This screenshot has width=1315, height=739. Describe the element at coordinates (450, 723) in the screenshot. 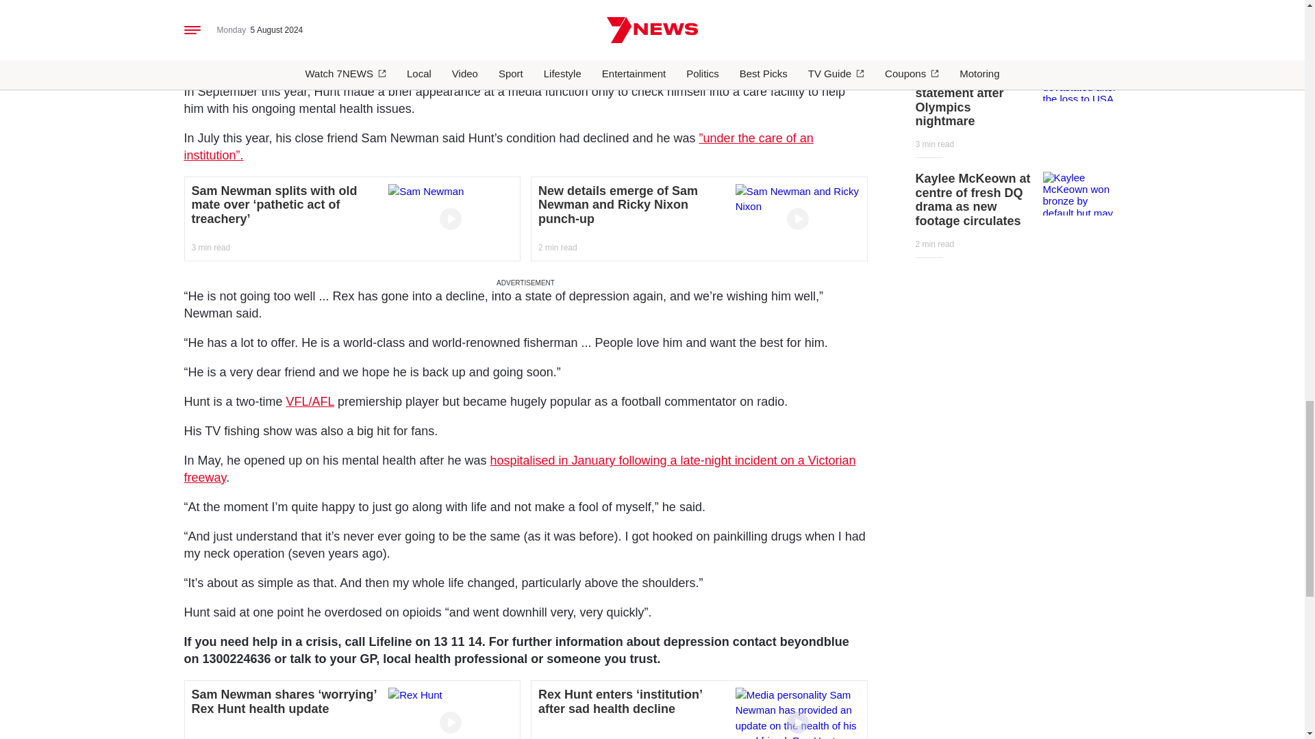

I see `Video` at that location.